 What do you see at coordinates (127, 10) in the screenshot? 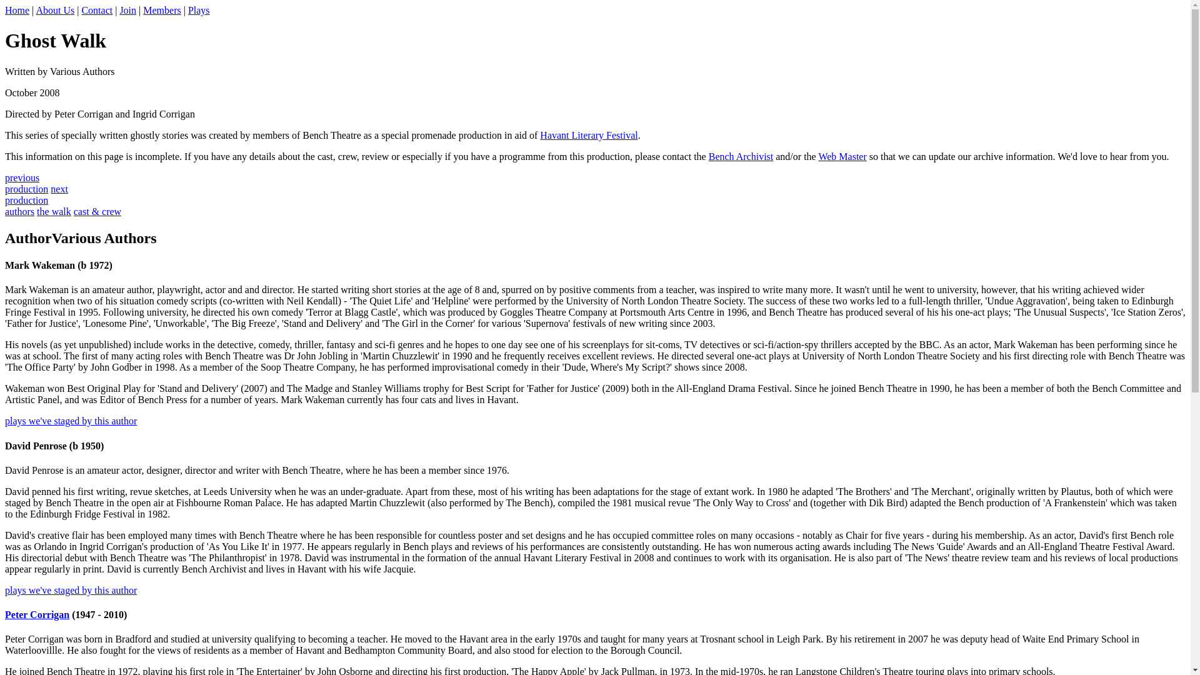
I see `Join` at bounding box center [127, 10].